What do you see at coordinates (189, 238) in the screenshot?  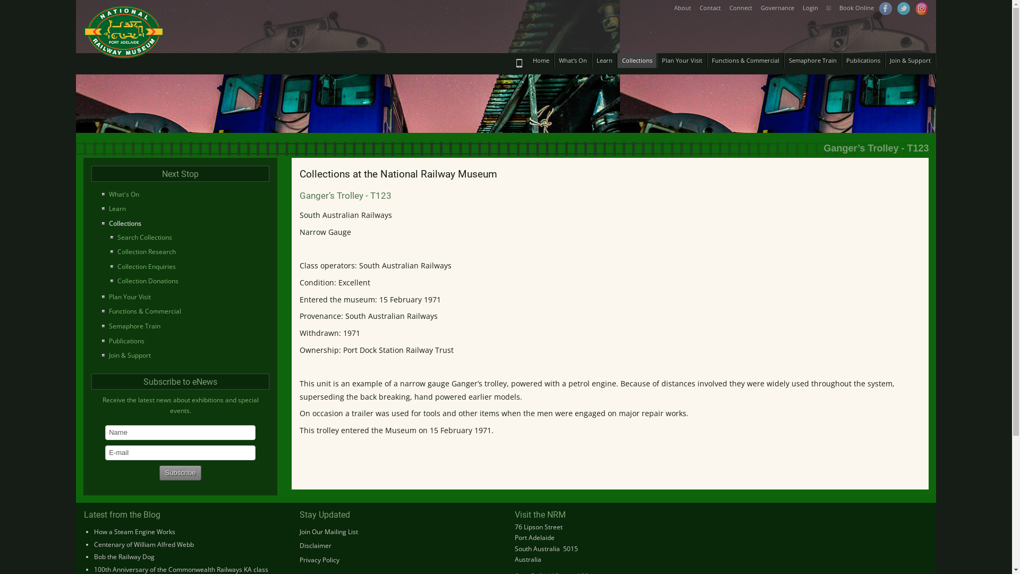 I see `Search Collections` at bounding box center [189, 238].